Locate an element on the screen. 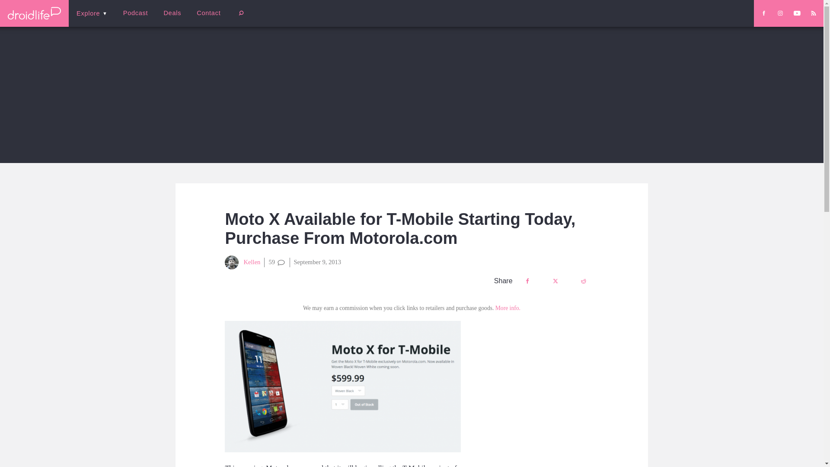 Image resolution: width=830 pixels, height=467 pixels. Explore is located at coordinates (92, 13).